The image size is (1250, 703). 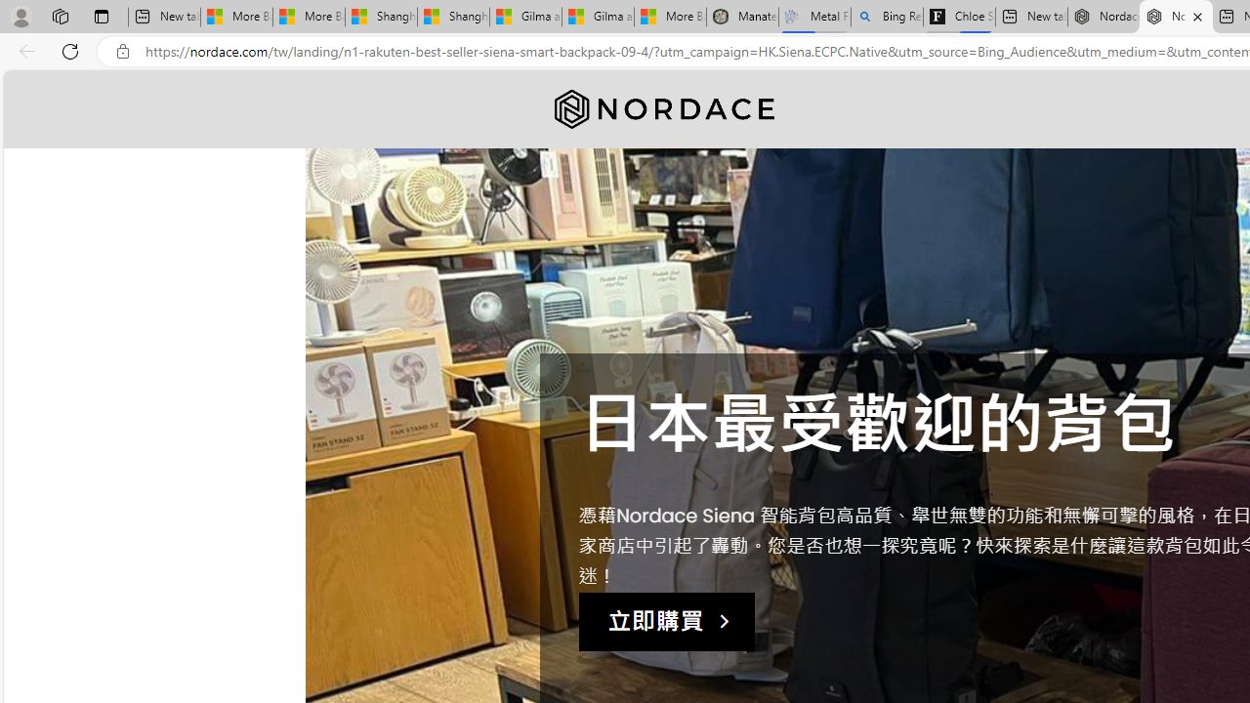 I want to click on Close tab, so click(x=1197, y=16).